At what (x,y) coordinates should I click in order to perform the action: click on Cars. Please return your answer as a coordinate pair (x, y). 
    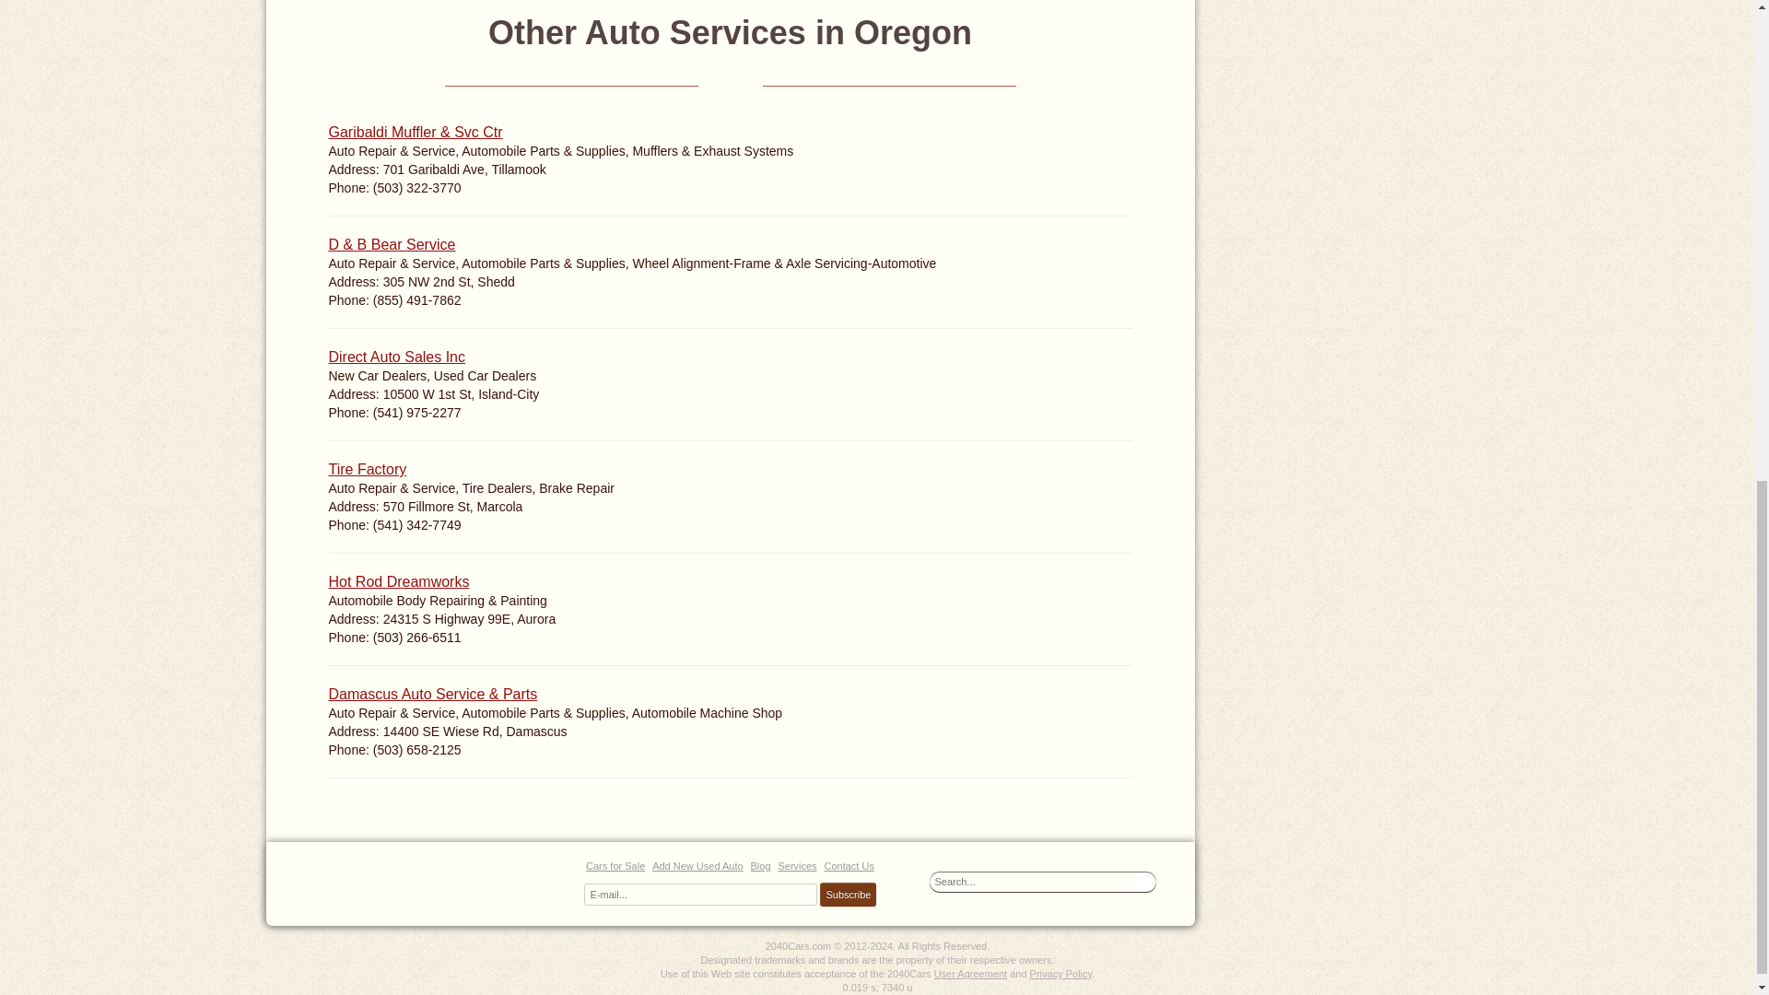
    Looking at the image, I should click on (426, 881).